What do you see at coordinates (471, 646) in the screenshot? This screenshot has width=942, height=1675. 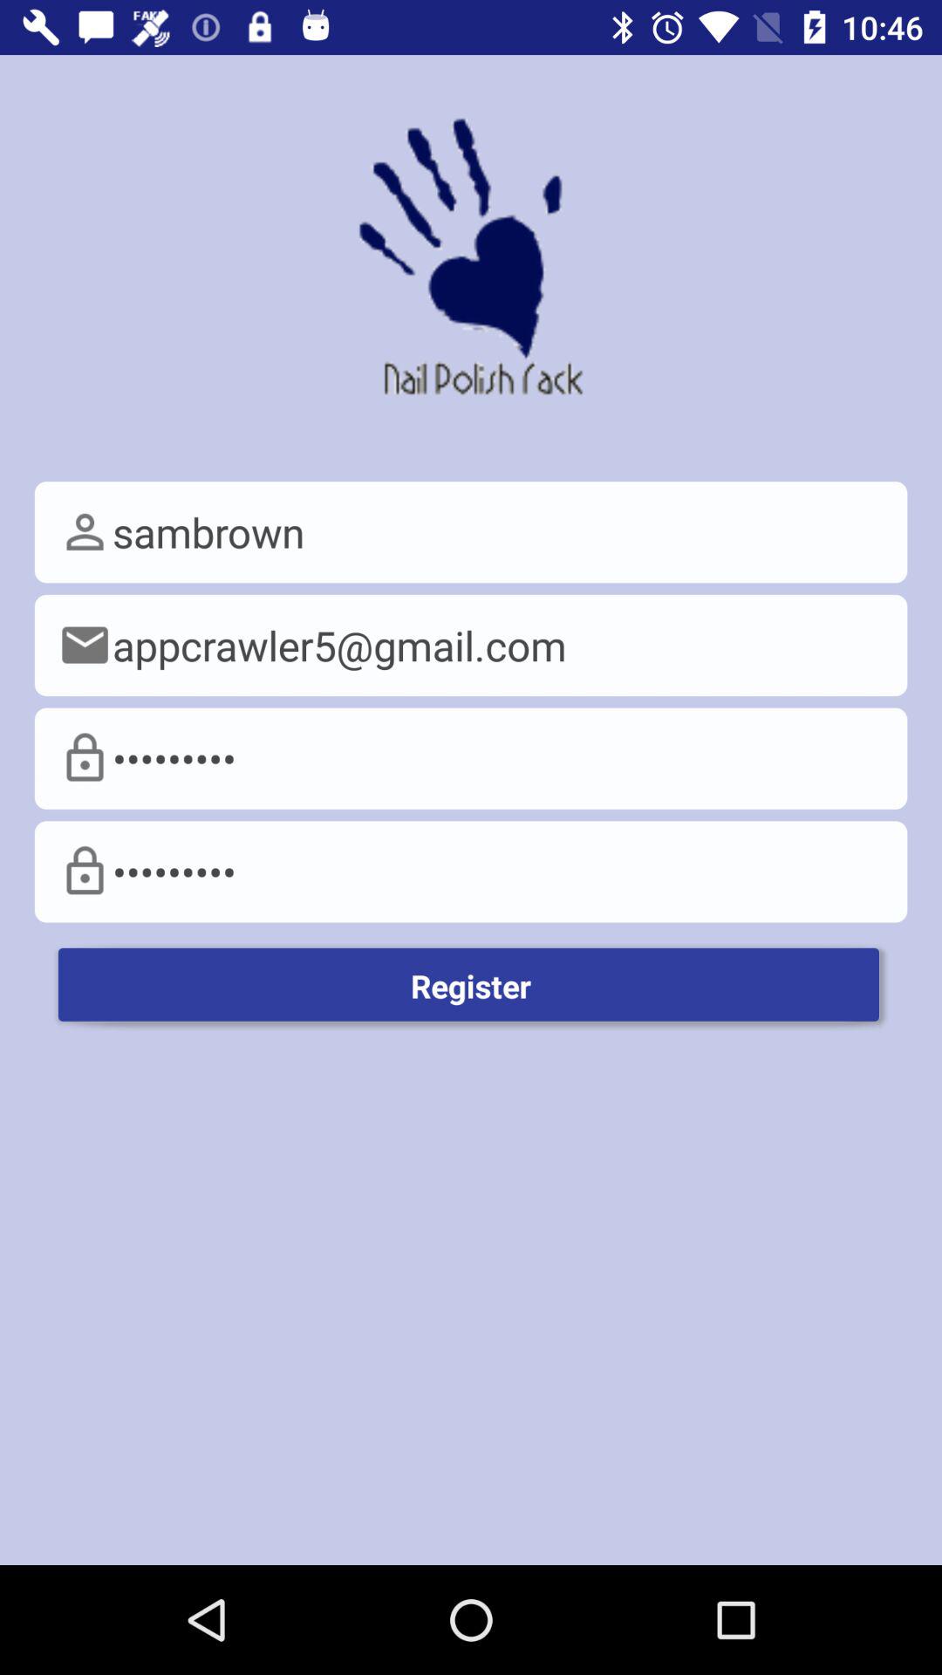 I see `jump to the appcrawler5@gmail.com` at bounding box center [471, 646].